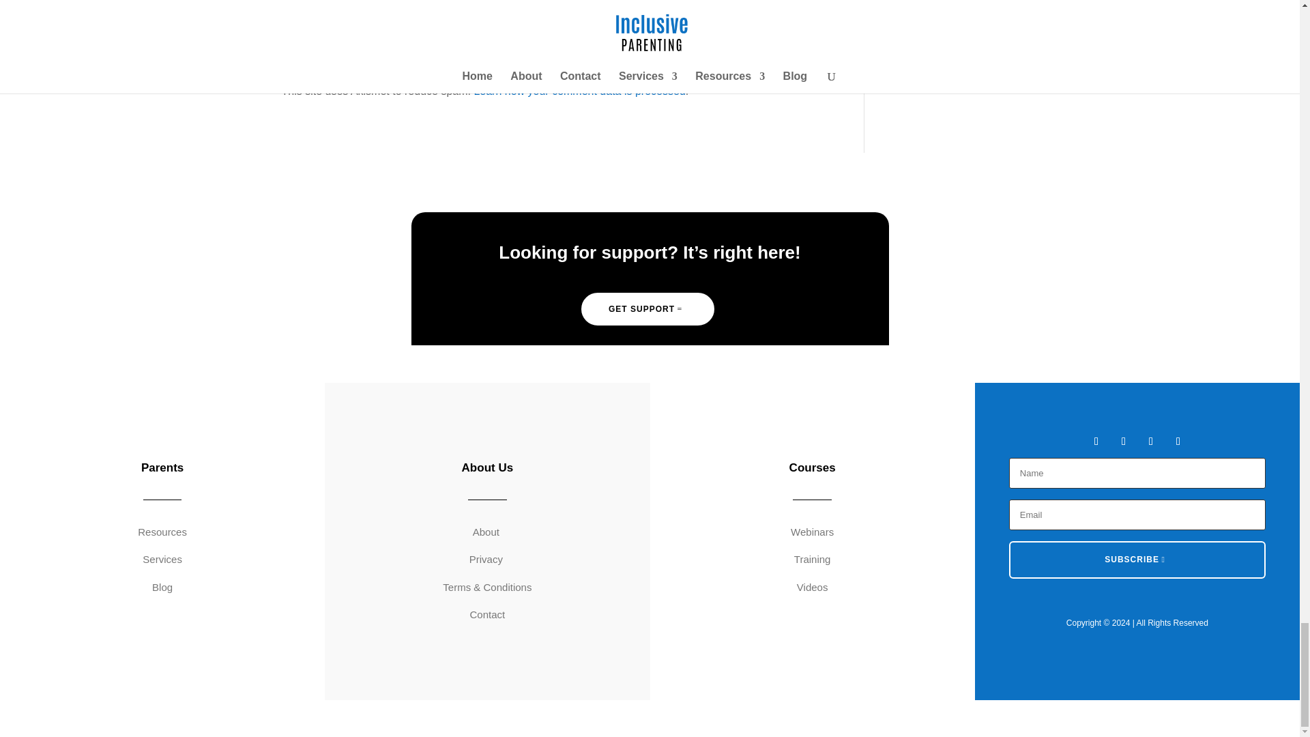 The width and height of the screenshot is (1310, 737). What do you see at coordinates (1150, 441) in the screenshot?
I see `Follow on Instagram` at bounding box center [1150, 441].